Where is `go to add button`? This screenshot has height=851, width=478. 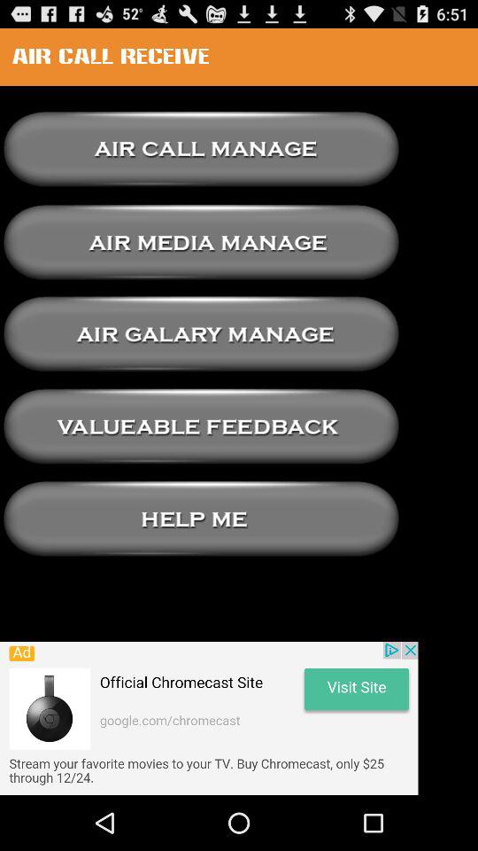
go to add button is located at coordinates (209, 718).